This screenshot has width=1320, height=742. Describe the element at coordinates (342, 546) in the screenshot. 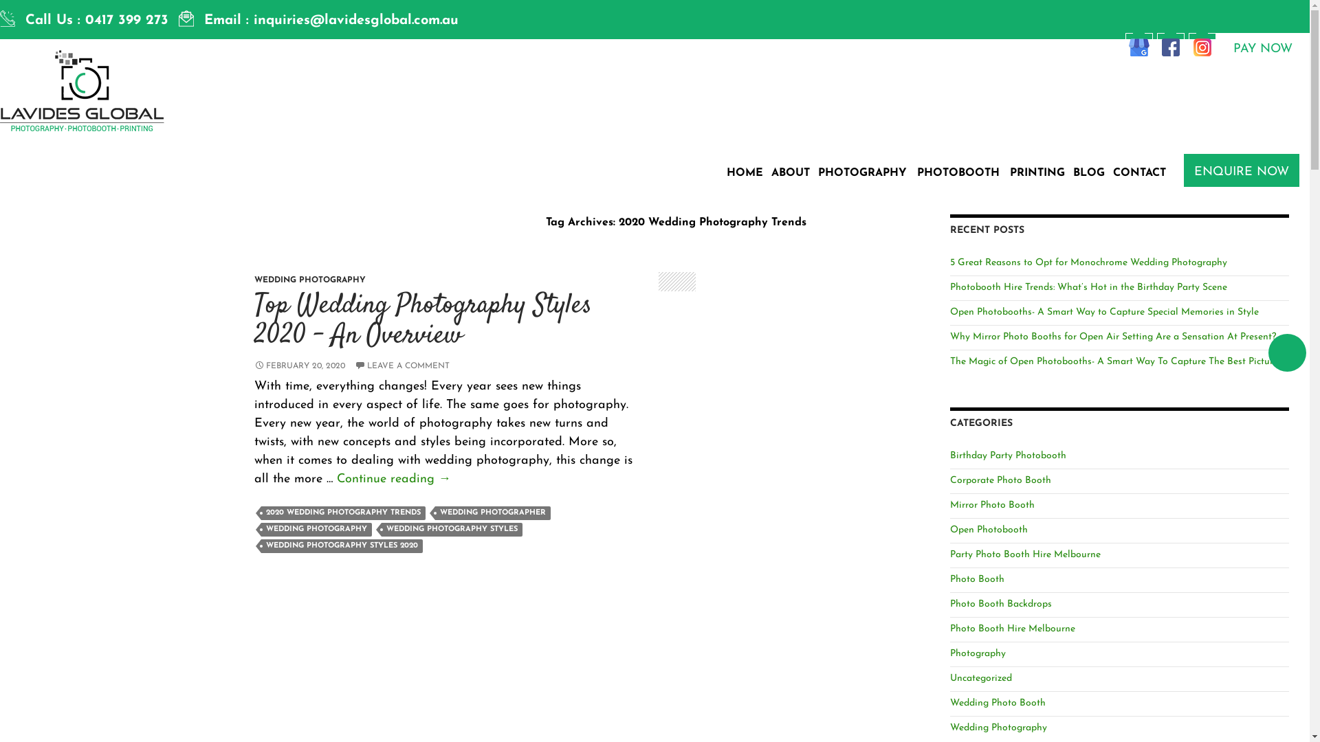

I see `WEDDING PHOTOGRAPHY STYLES 2020` at that location.